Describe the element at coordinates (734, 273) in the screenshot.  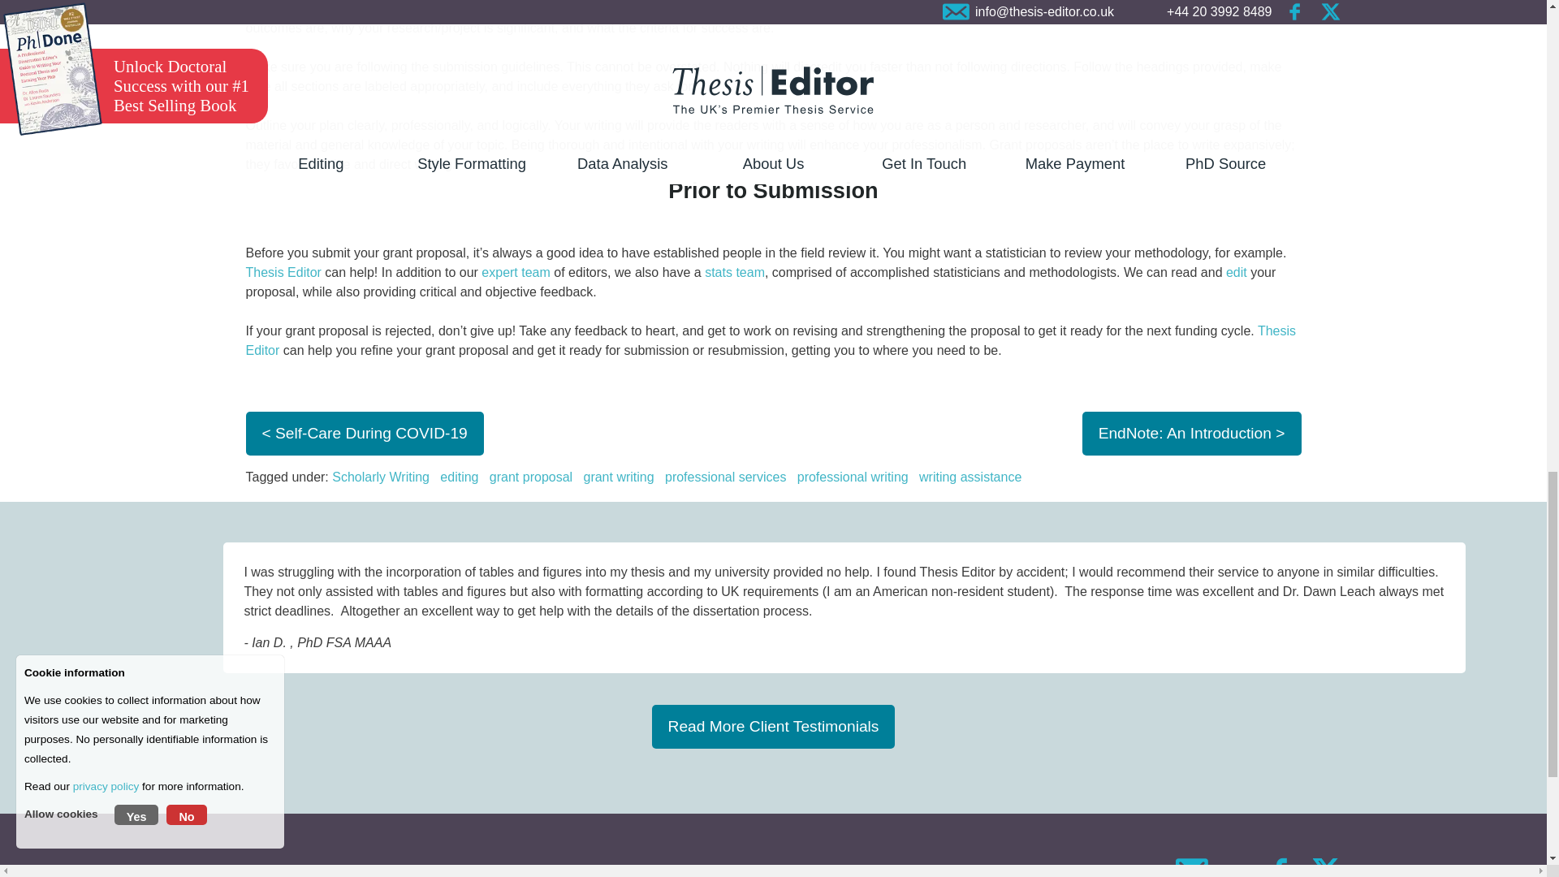
I see `stats team` at that location.